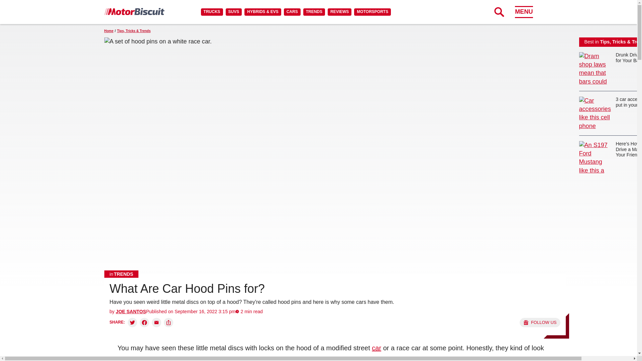  What do you see at coordinates (212, 12) in the screenshot?
I see `TRUCKS` at bounding box center [212, 12].